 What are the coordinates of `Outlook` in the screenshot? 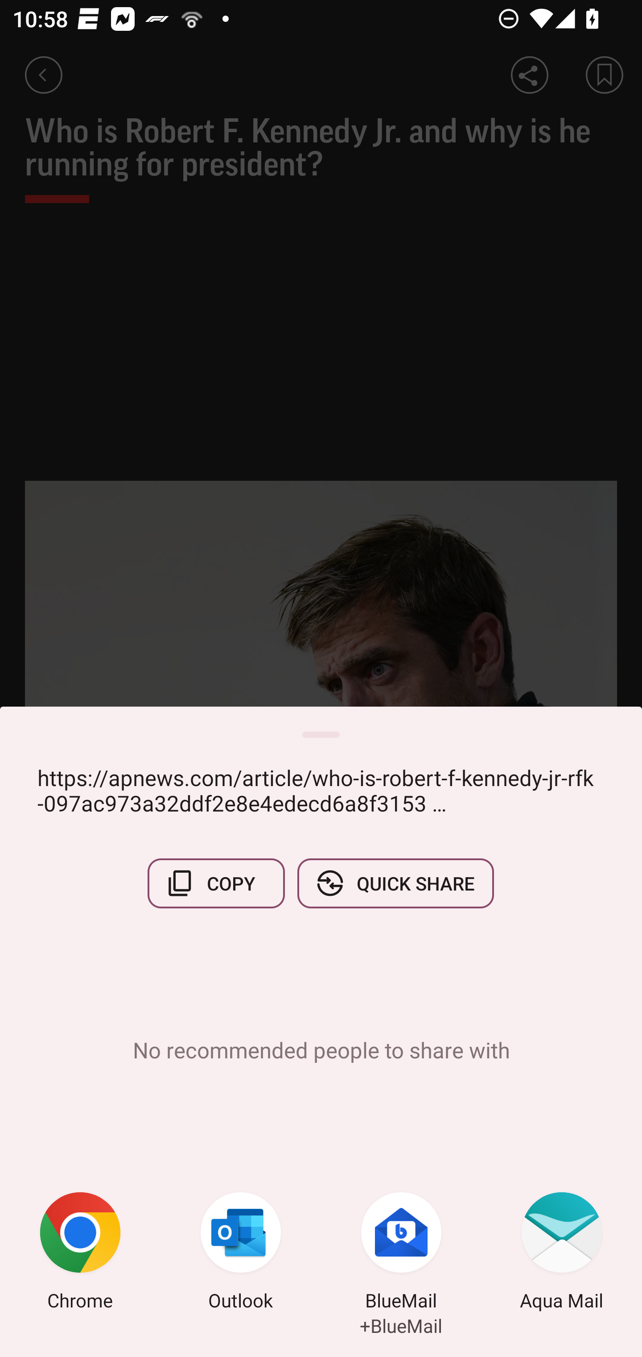 It's located at (241, 1253).